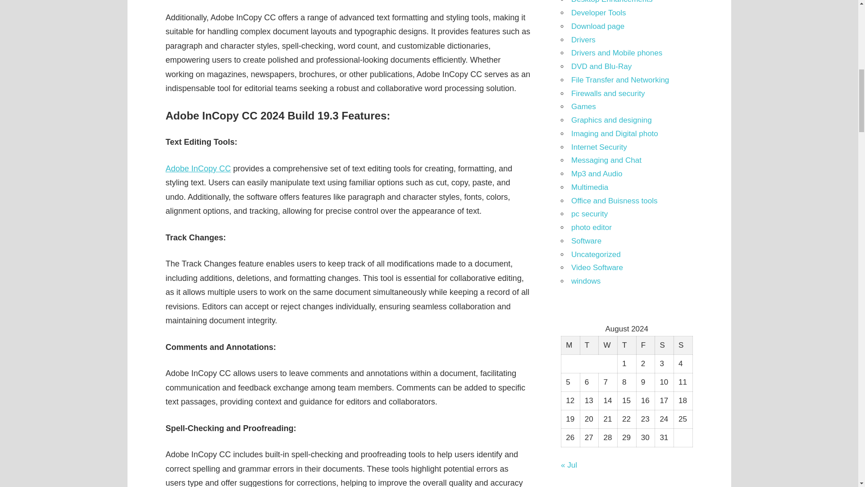  I want to click on Adobe InCopy CC, so click(198, 169).